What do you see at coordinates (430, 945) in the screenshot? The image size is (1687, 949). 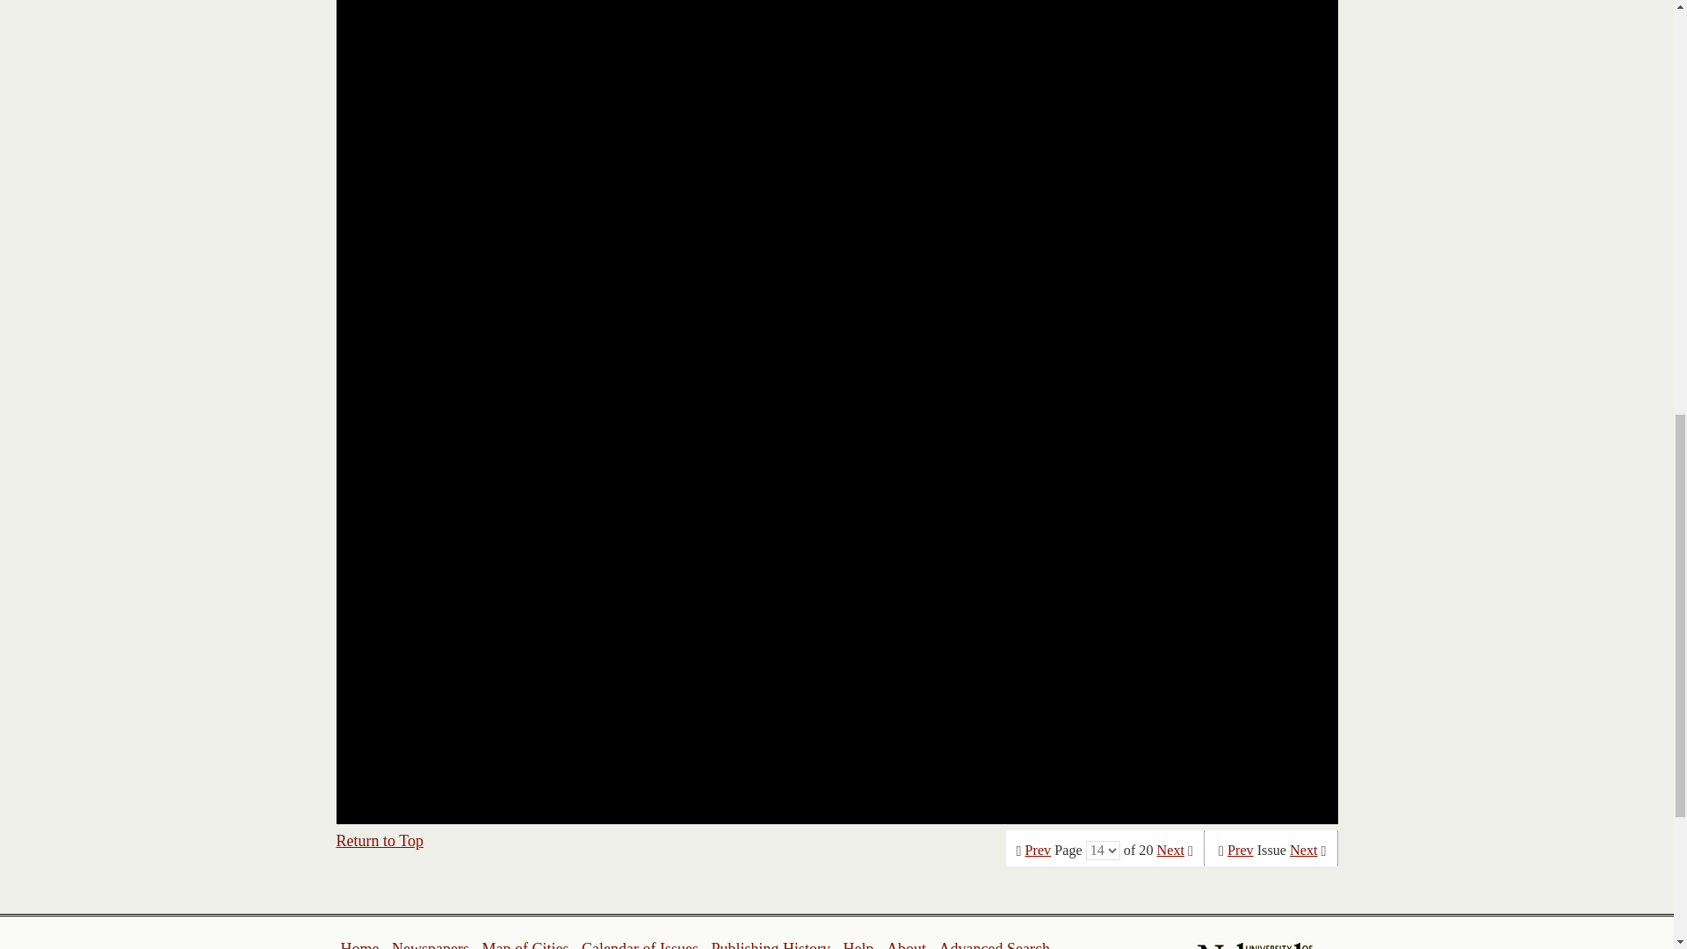 I see `Newspapers` at bounding box center [430, 945].